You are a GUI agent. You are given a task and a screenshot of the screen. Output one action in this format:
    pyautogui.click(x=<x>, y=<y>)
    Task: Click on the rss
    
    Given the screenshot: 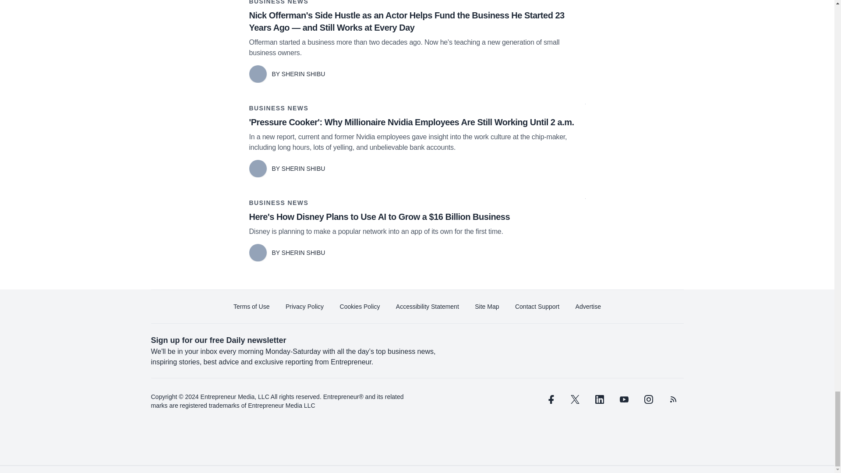 What is the action you would take?
    pyautogui.click(x=673, y=399)
    